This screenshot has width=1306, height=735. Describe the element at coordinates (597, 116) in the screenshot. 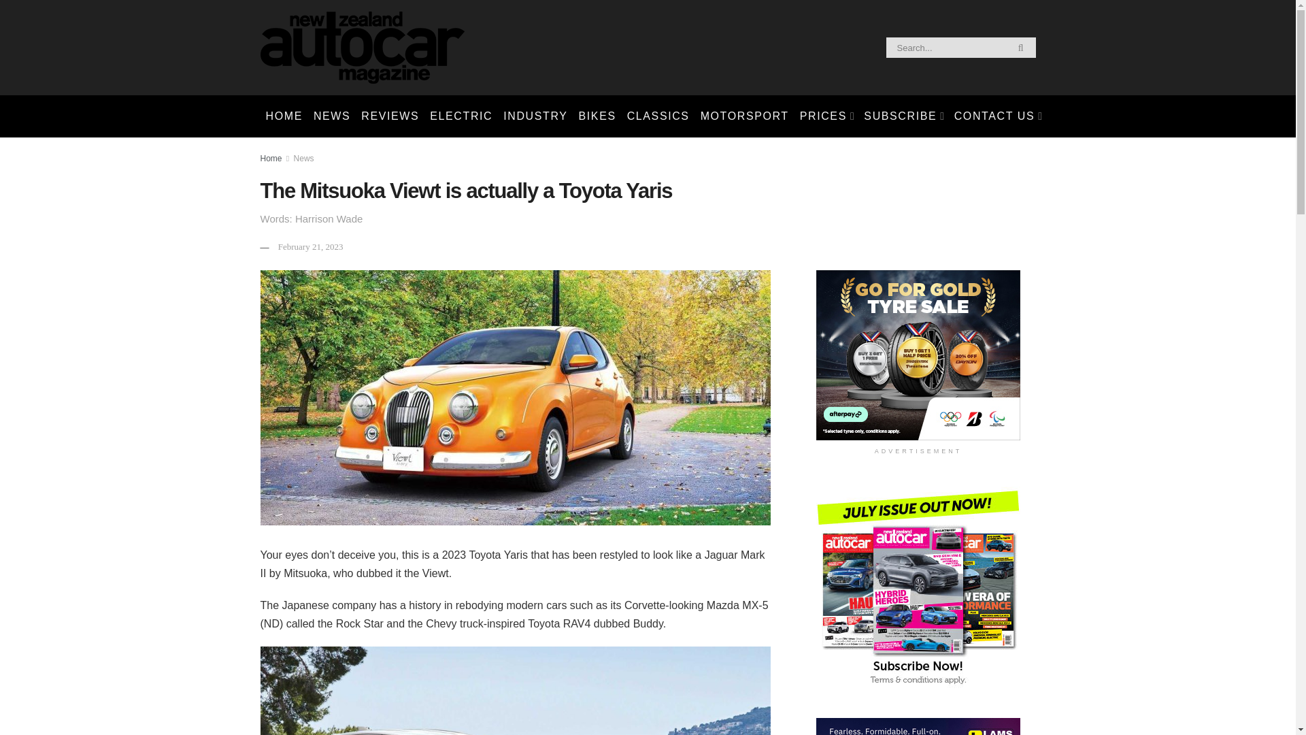

I see `BIKES` at that location.